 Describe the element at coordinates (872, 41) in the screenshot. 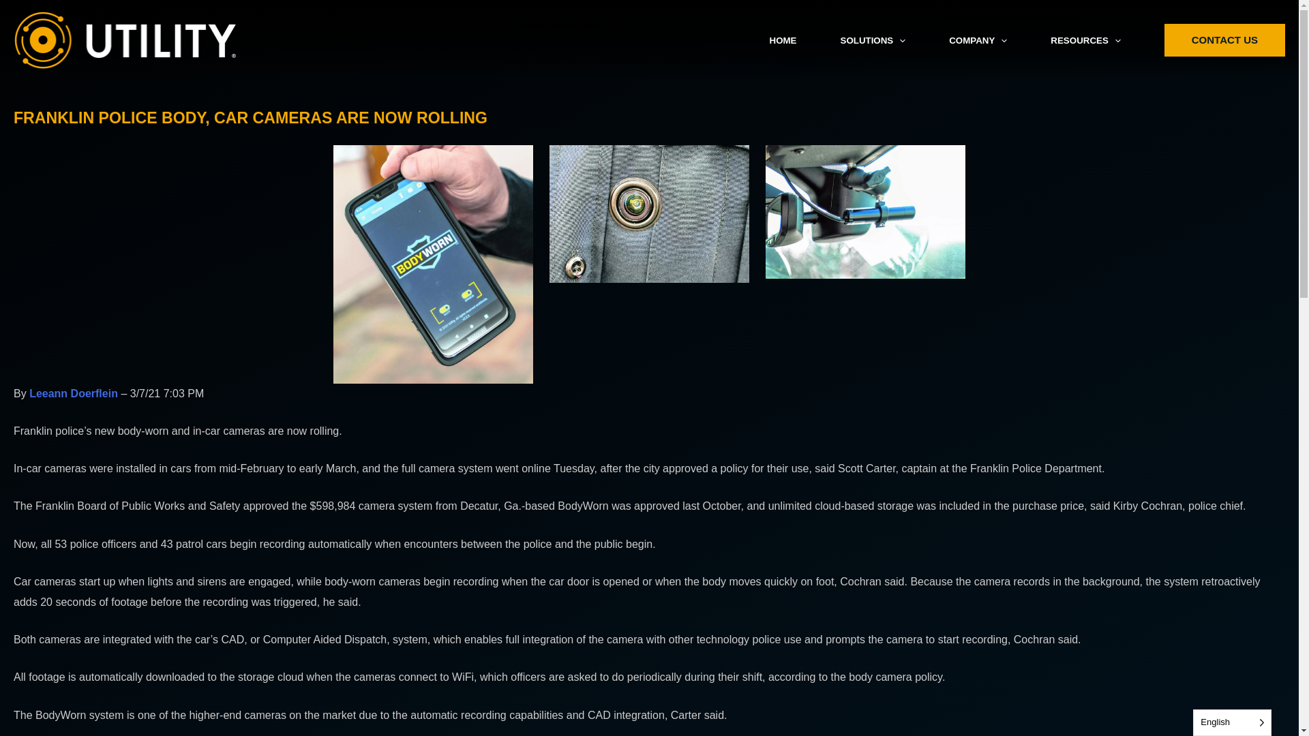

I see `SOLUTIONS` at that location.